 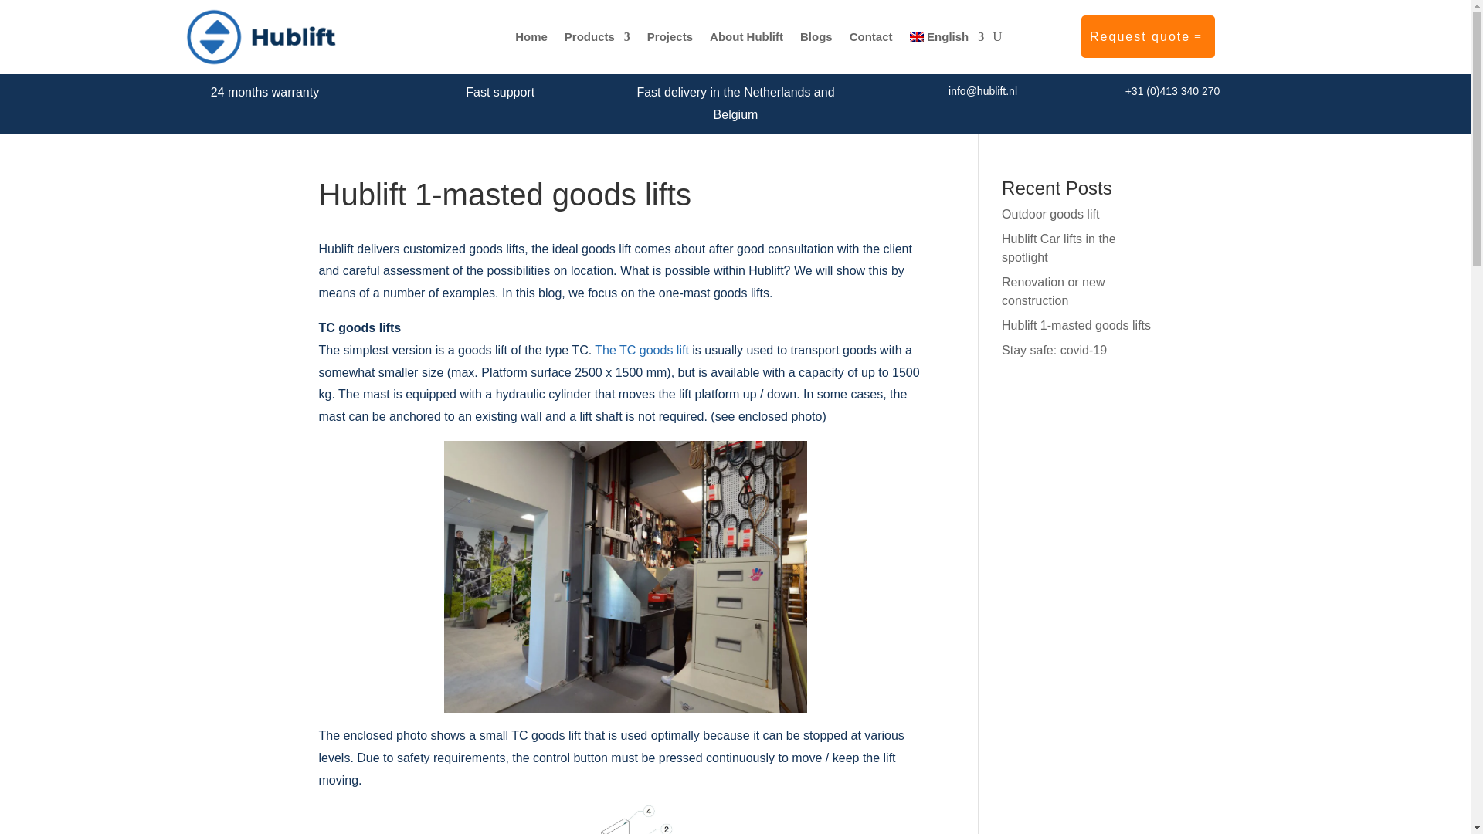 I want to click on Hublift Car lifts in the spotlight, so click(x=1059, y=249).